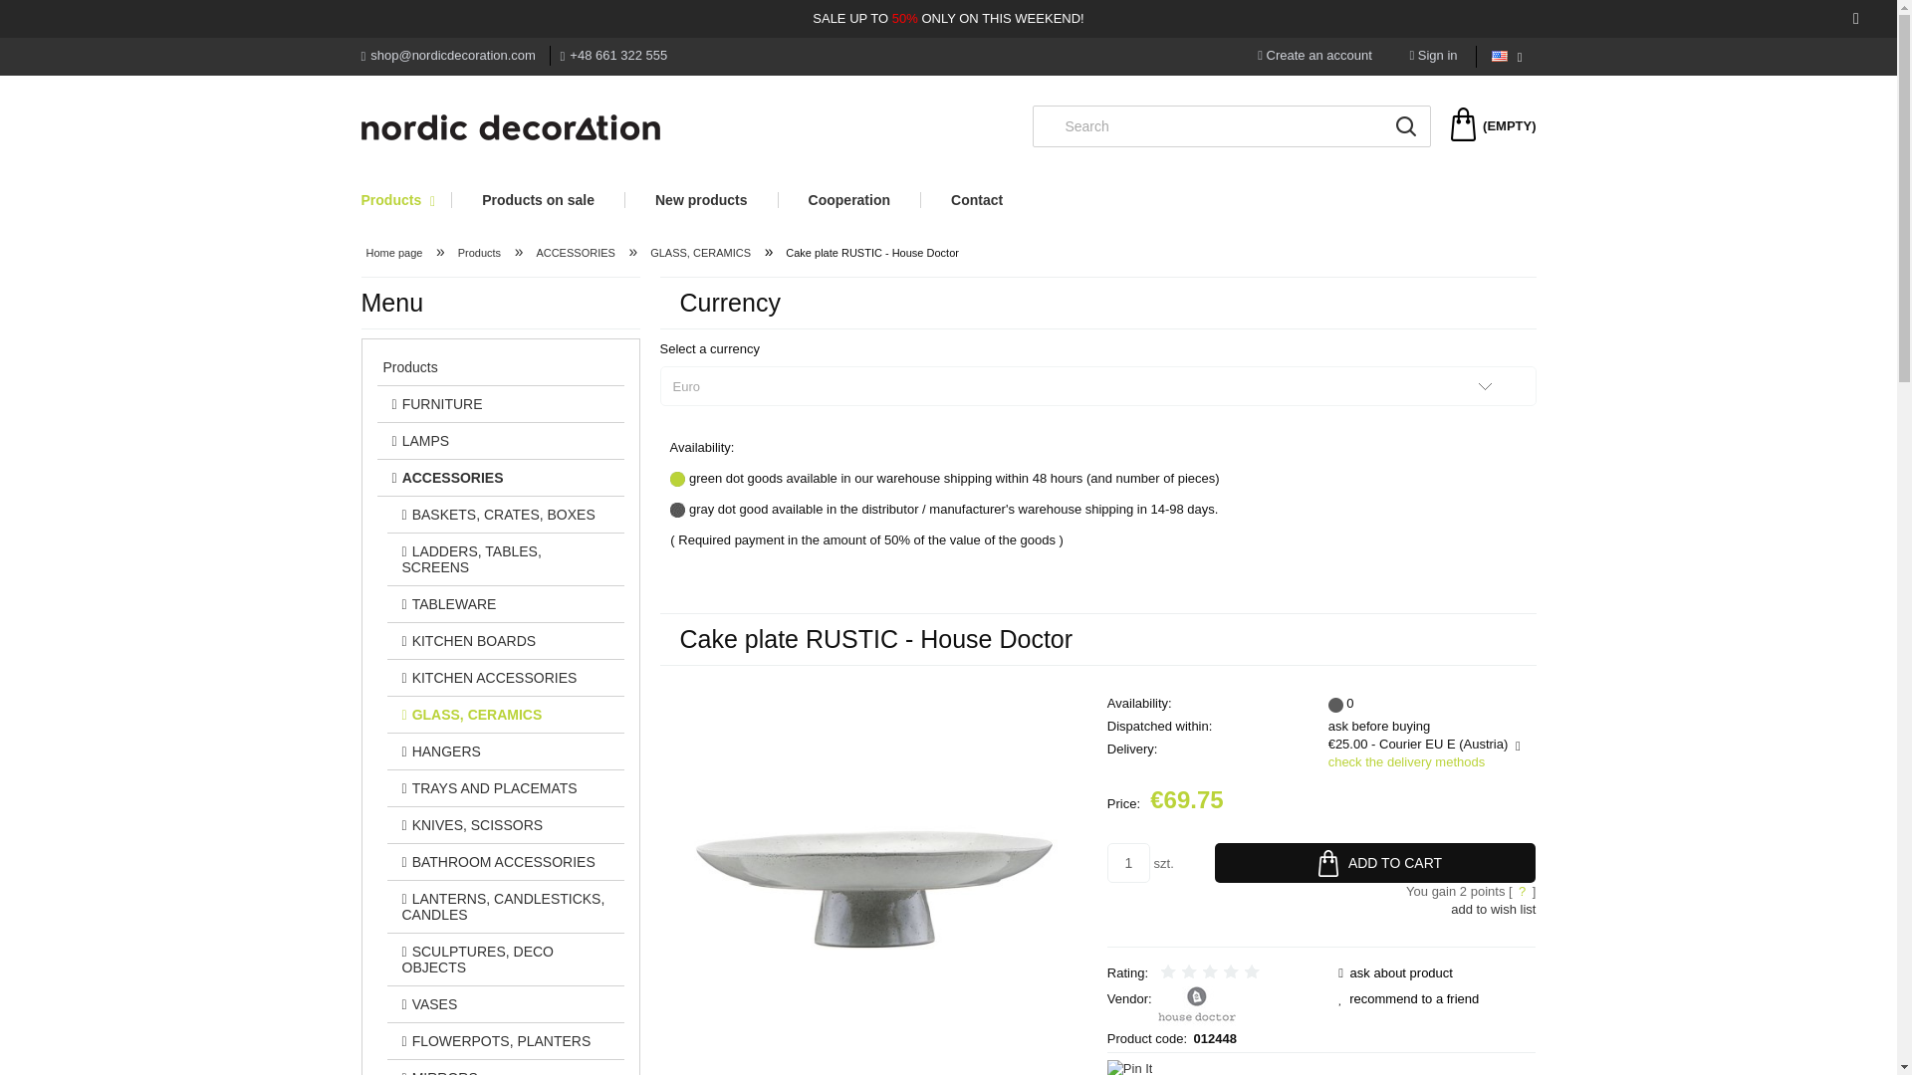 The width and height of the screenshot is (1912, 1075). Describe the element at coordinates (1314, 54) in the screenshot. I see `Create an account` at that location.